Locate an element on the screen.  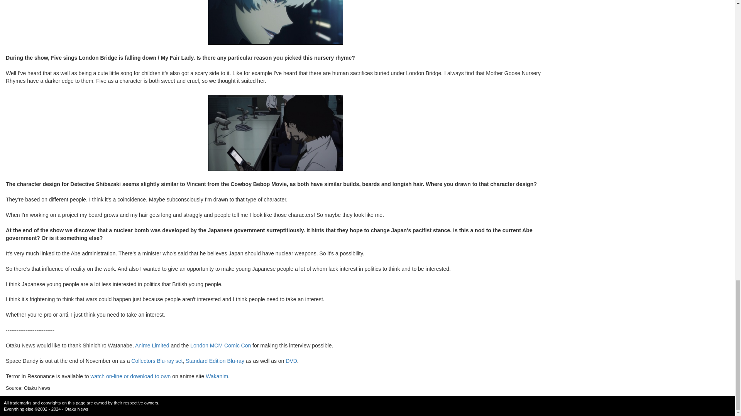
watch on-line or download to own is located at coordinates (130, 376).